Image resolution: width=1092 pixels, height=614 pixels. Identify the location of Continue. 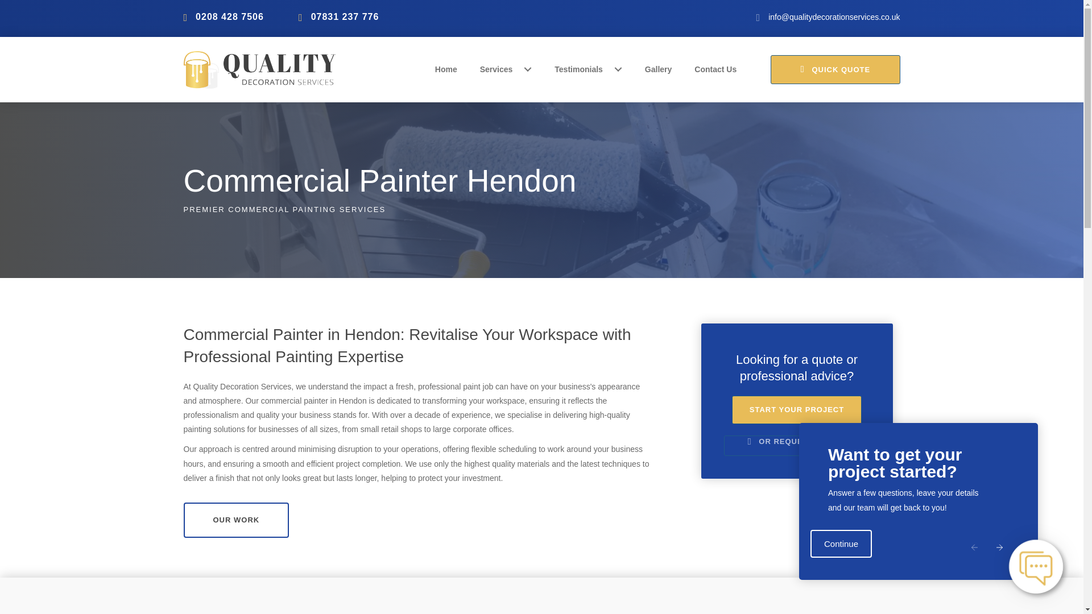
(841, 544).